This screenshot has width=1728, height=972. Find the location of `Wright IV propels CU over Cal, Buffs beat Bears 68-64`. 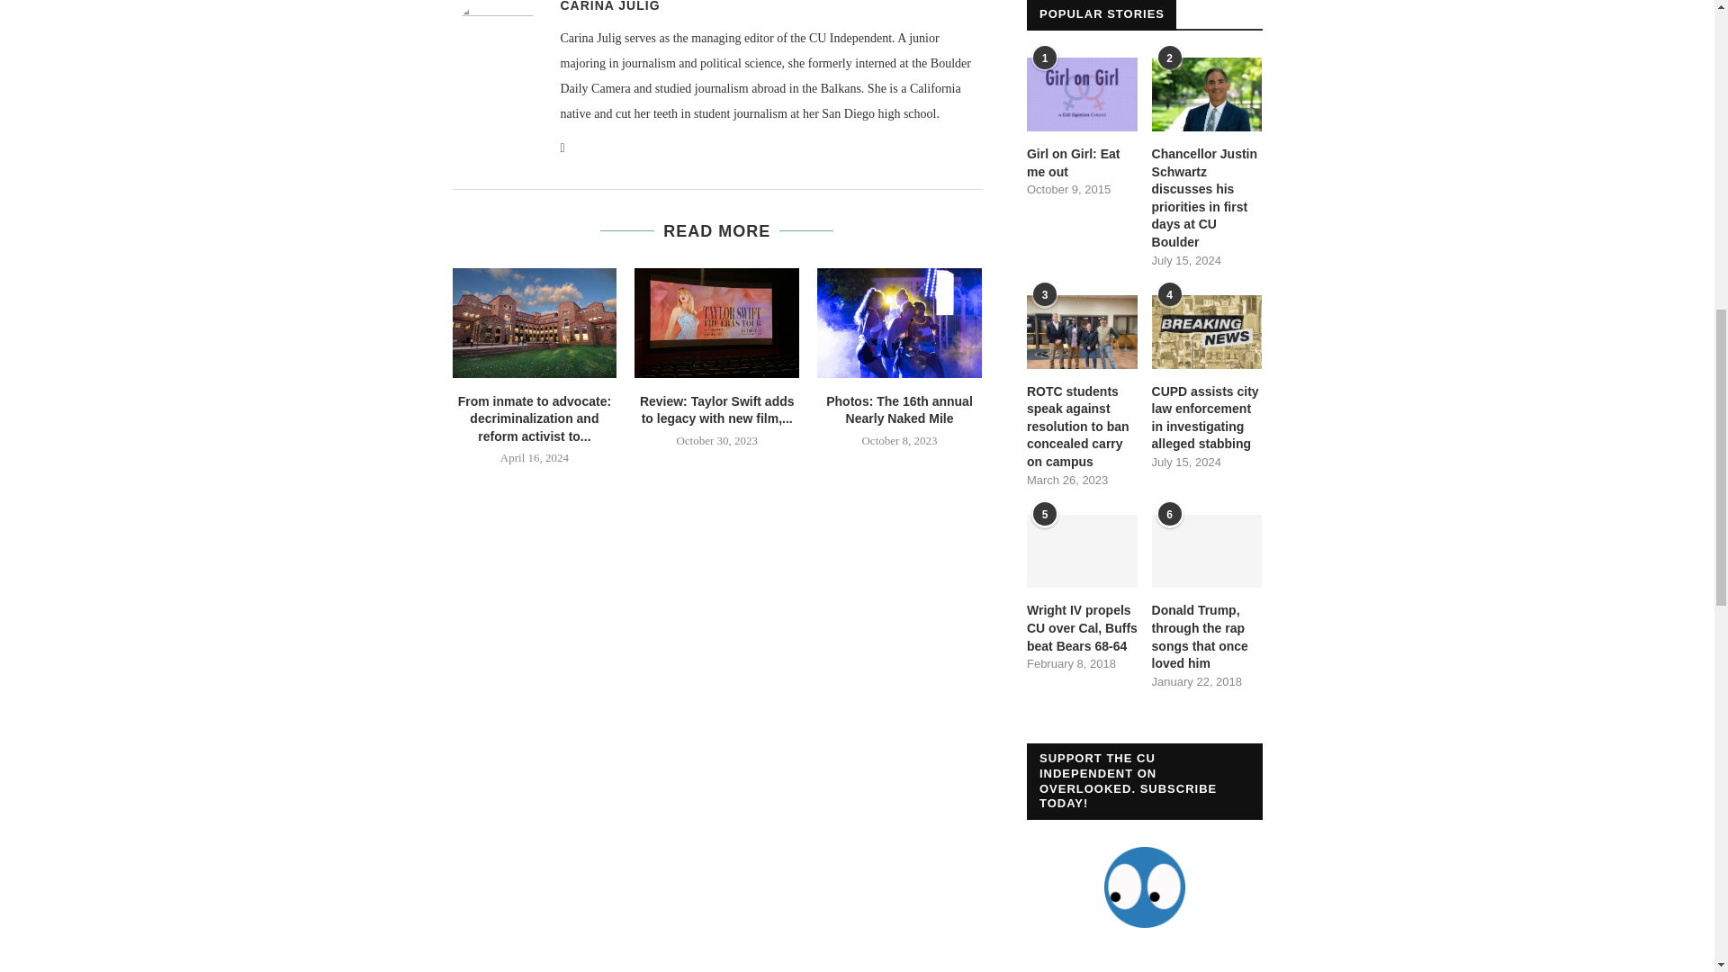

Wright IV propels CU over Cal, Buffs beat Bears 68-64 is located at coordinates (1082, 628).